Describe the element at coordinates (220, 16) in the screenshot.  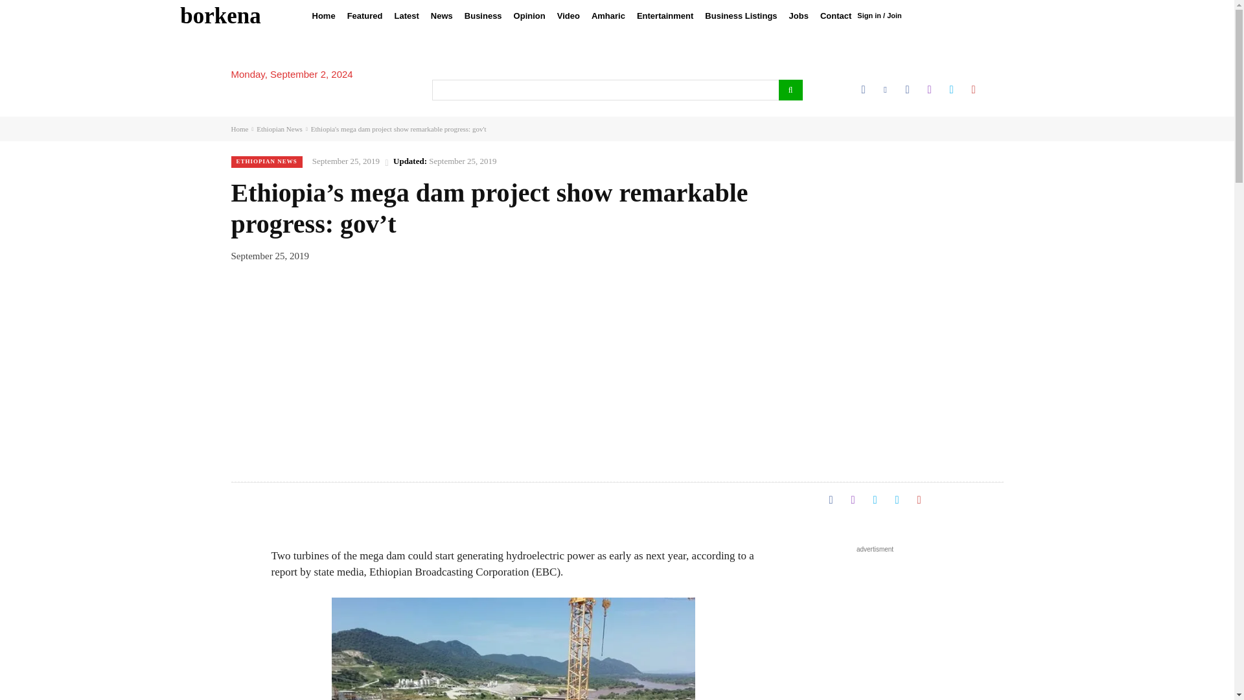
I see `borkena` at that location.